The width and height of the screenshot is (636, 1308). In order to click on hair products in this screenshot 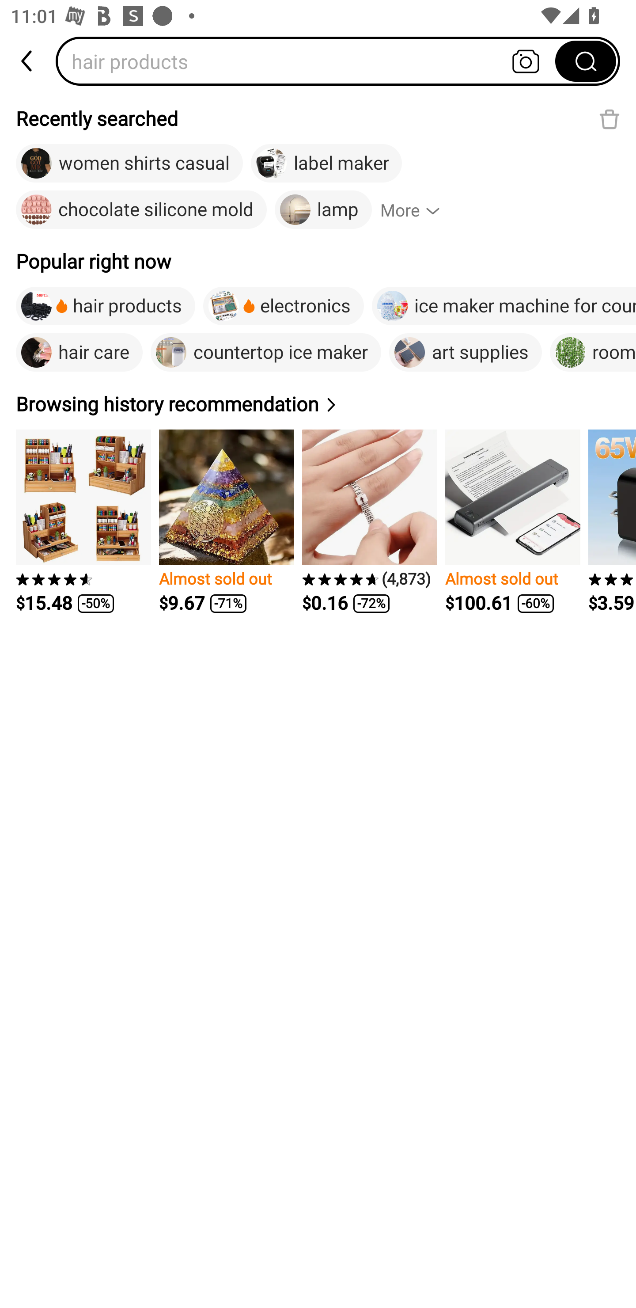, I will do `click(106, 306)`.